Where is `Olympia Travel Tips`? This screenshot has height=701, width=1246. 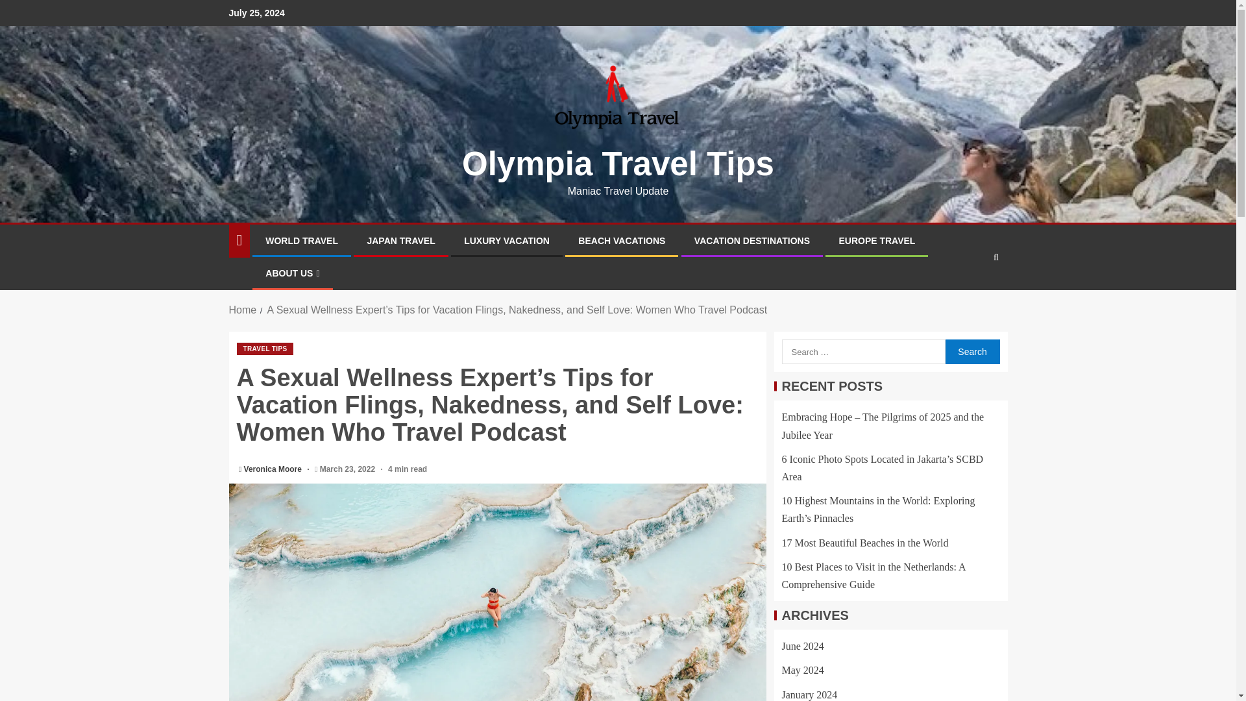
Olympia Travel Tips is located at coordinates (618, 164).